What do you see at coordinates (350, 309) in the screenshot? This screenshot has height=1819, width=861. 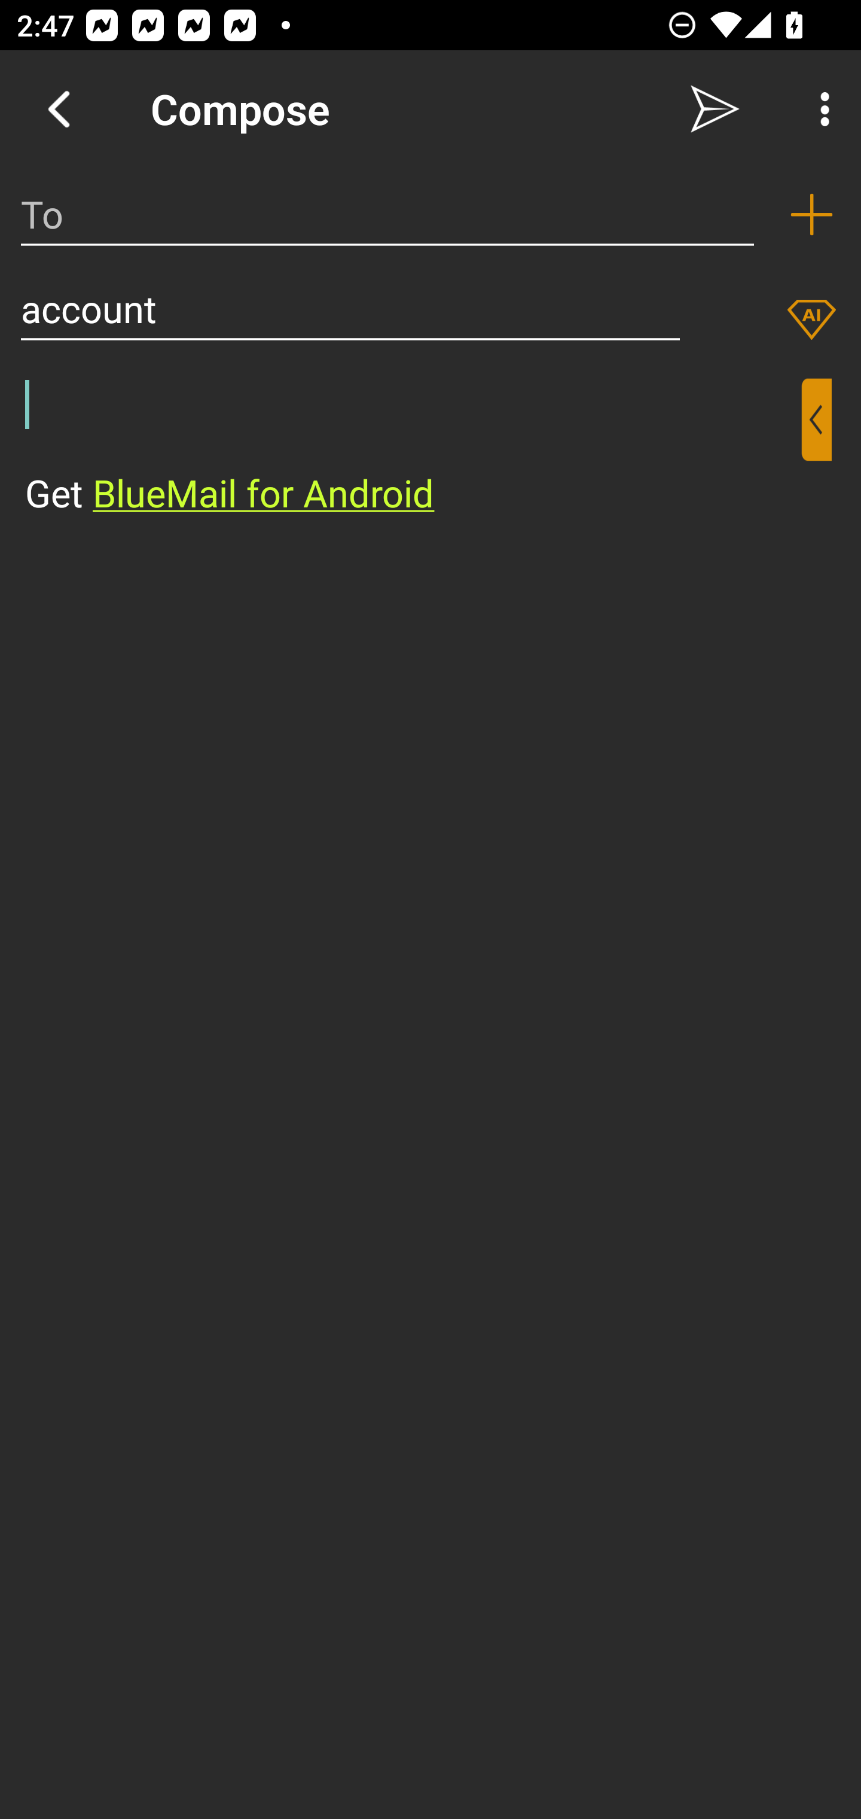 I see `account` at bounding box center [350, 309].